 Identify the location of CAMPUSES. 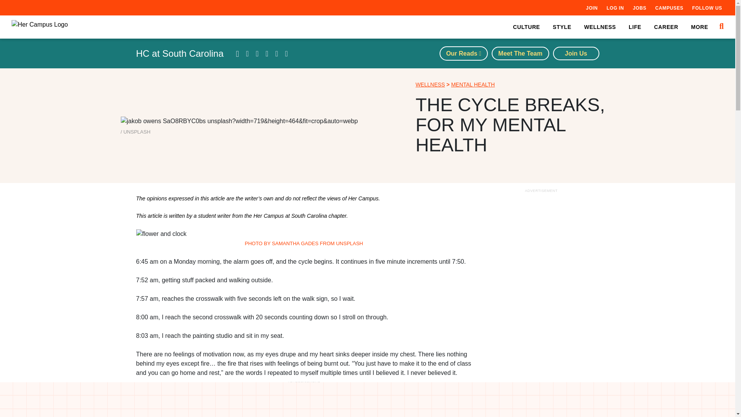
(669, 8).